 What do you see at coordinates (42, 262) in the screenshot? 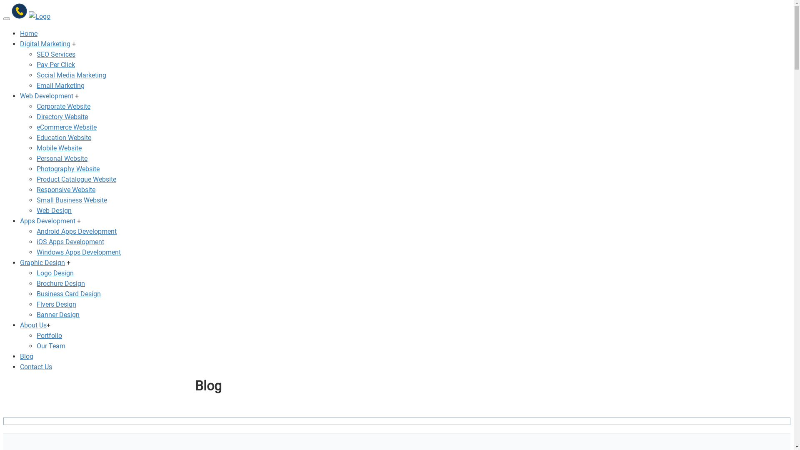
I see `Graphic Design` at bounding box center [42, 262].